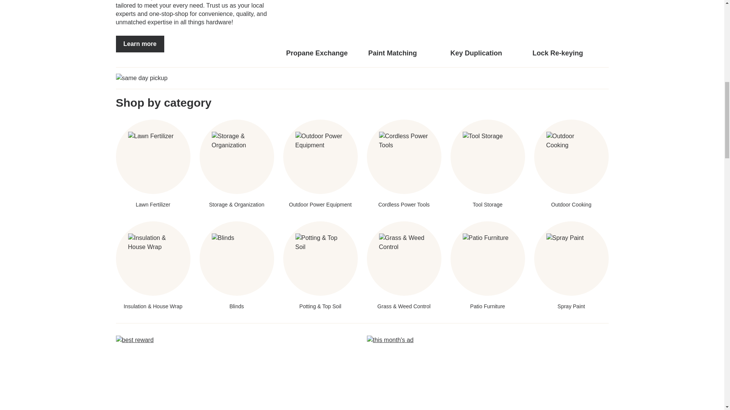  Describe the element at coordinates (488, 29) in the screenshot. I see `Key Duplication` at that location.